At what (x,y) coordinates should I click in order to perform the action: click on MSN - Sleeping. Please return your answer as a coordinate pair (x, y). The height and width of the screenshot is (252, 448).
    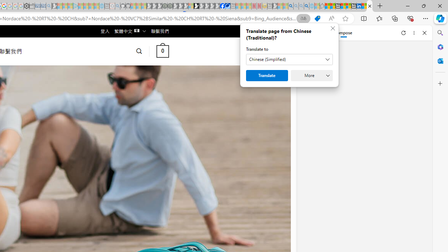
    Looking at the image, I should click on (275, 6).